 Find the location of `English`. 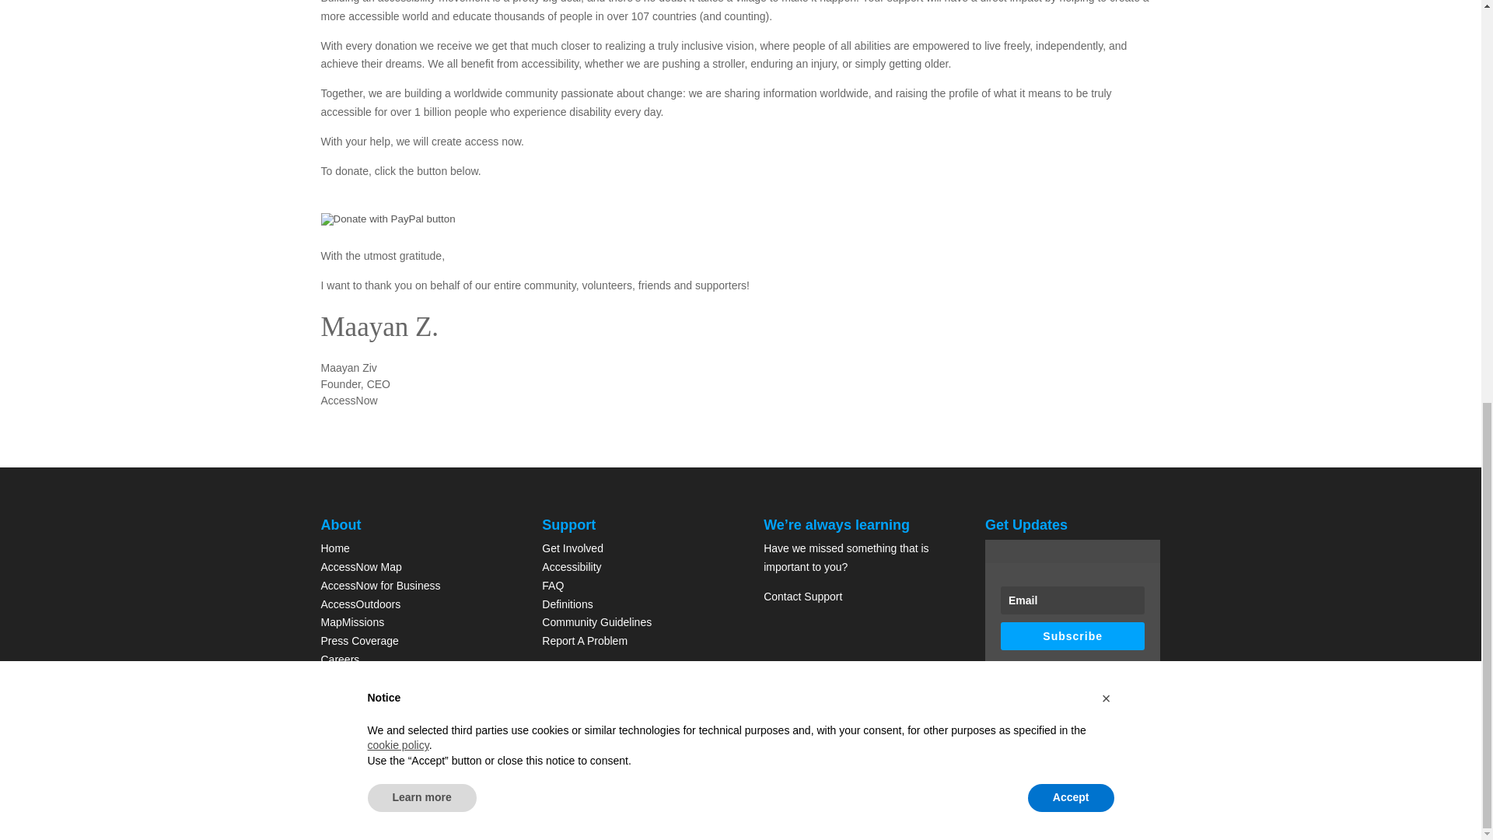

English is located at coordinates (406, 775).